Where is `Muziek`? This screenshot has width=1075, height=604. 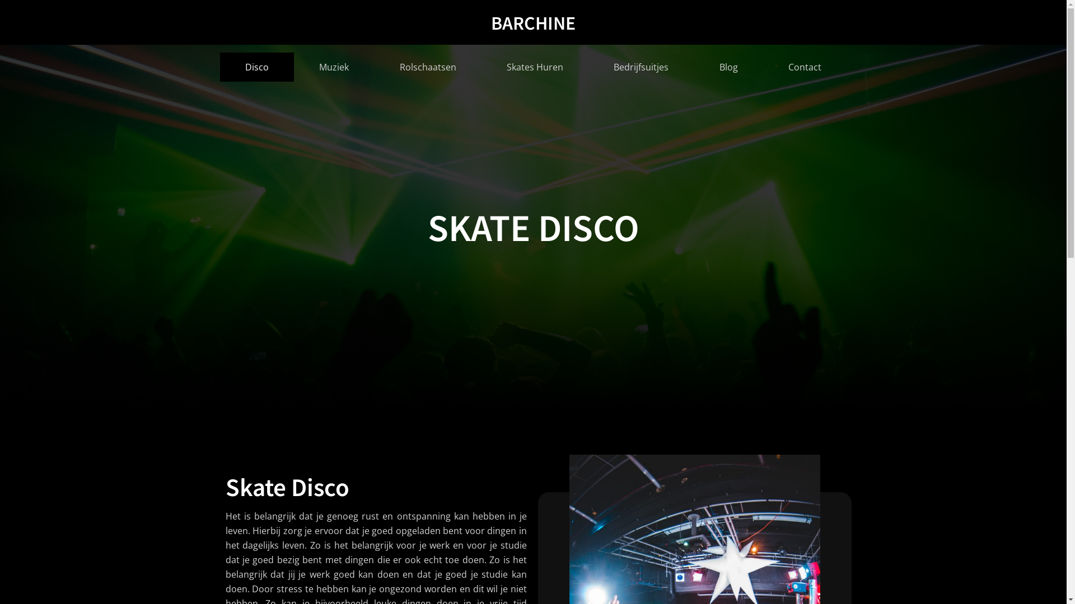
Muziek is located at coordinates (334, 67).